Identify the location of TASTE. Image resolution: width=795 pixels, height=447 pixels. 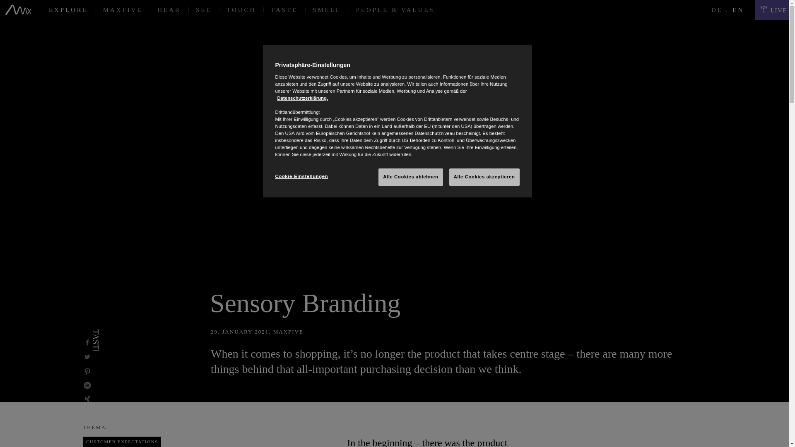
(284, 10).